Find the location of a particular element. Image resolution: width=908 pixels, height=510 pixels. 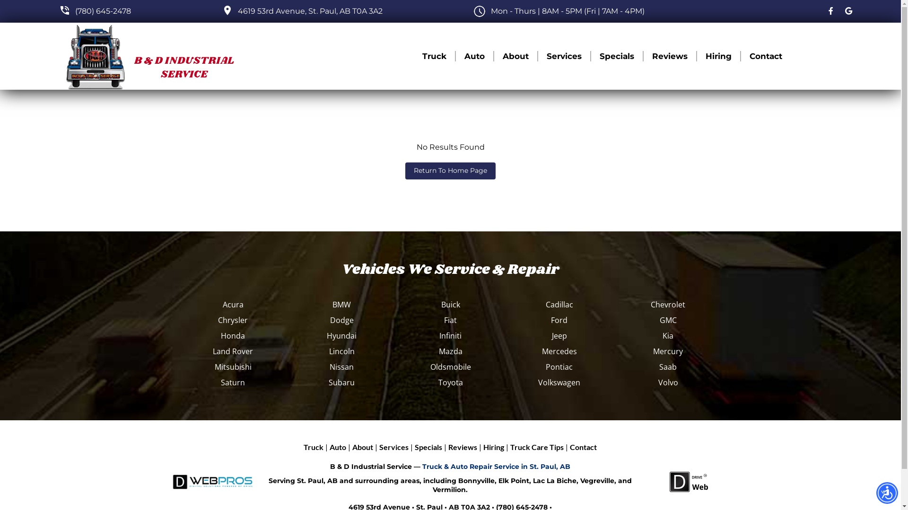

Reviews is located at coordinates (670, 57).